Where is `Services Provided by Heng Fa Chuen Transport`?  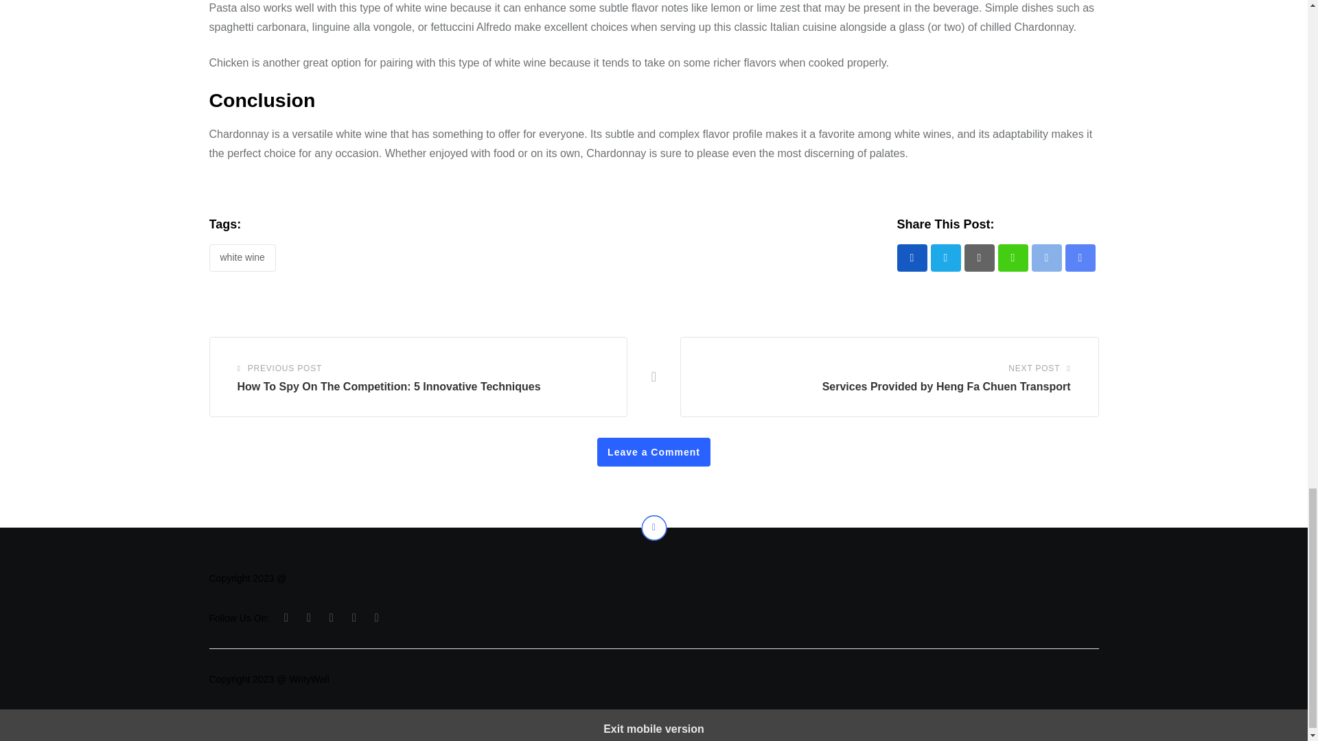 Services Provided by Heng Fa Chuen Transport is located at coordinates (946, 387).